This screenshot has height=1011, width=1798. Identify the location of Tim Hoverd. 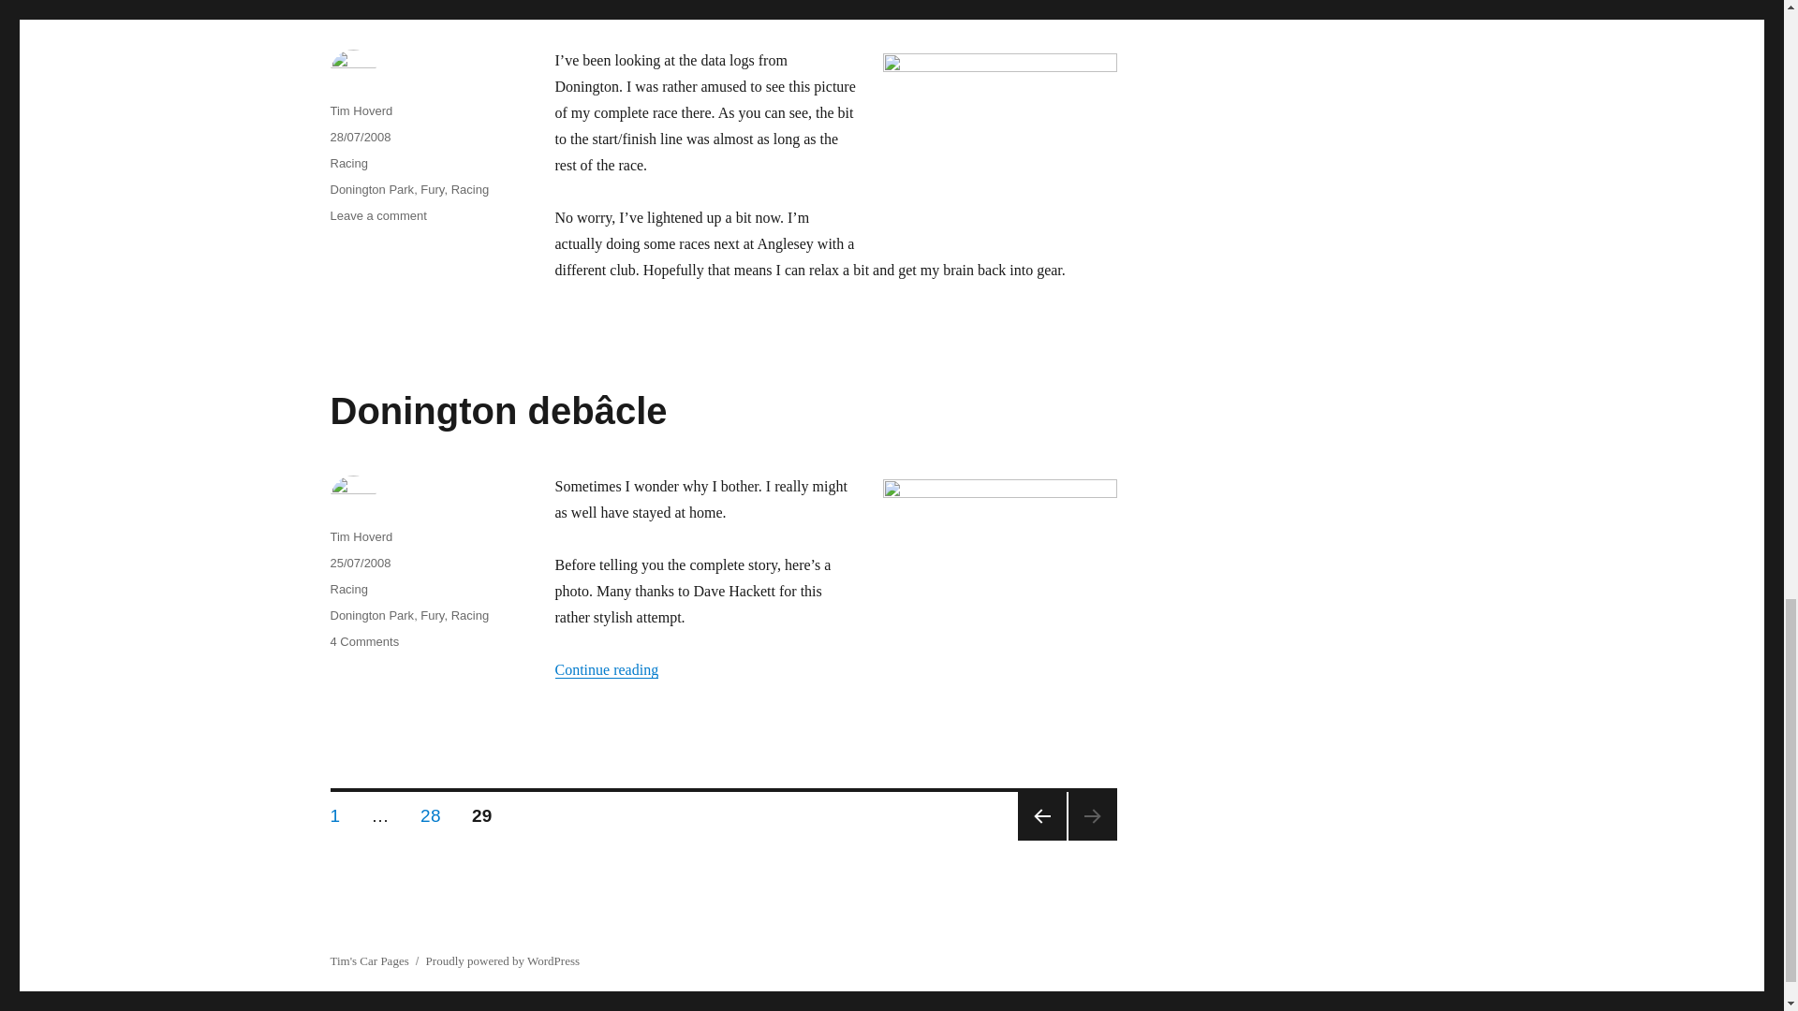
(360, 536).